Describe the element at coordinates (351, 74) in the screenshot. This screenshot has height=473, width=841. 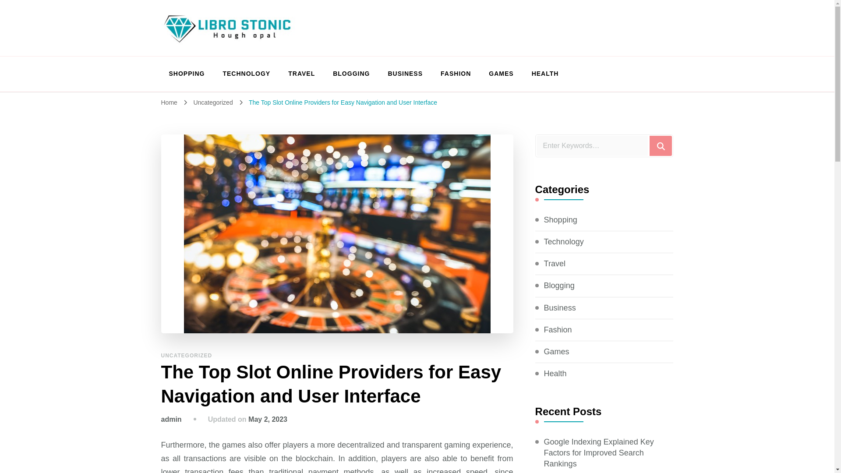
I see `BLOGGING` at that location.